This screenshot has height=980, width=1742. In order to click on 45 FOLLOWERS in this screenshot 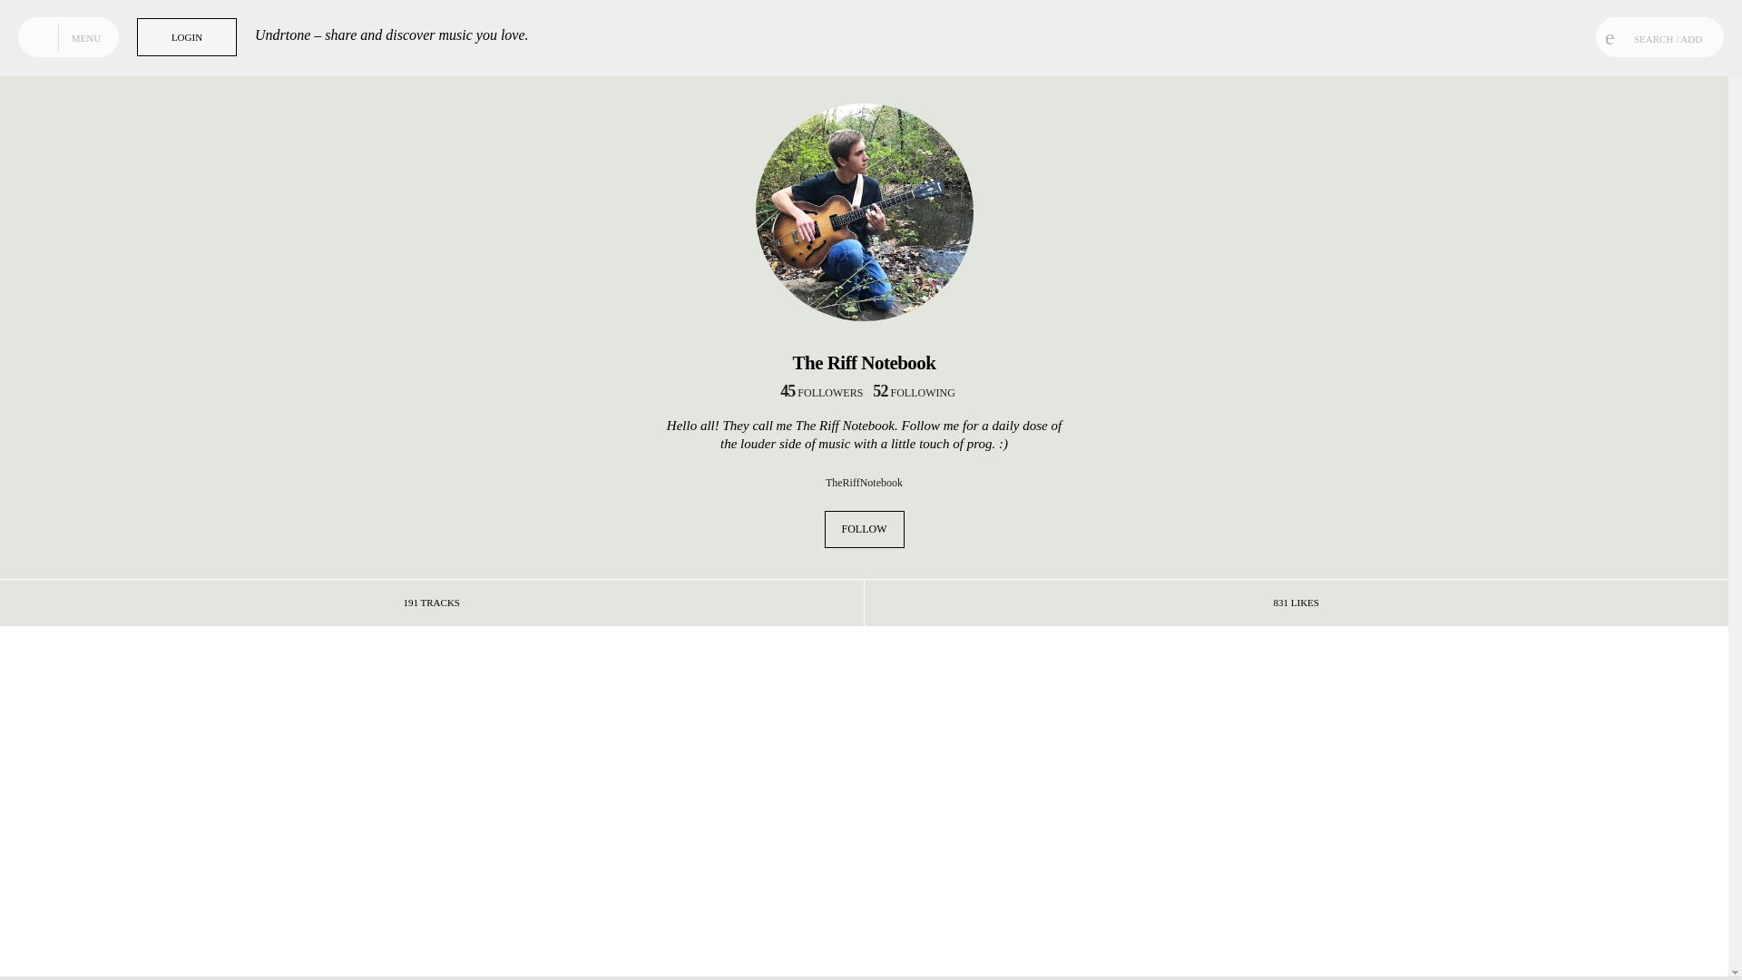, I will do `click(817, 392)`.